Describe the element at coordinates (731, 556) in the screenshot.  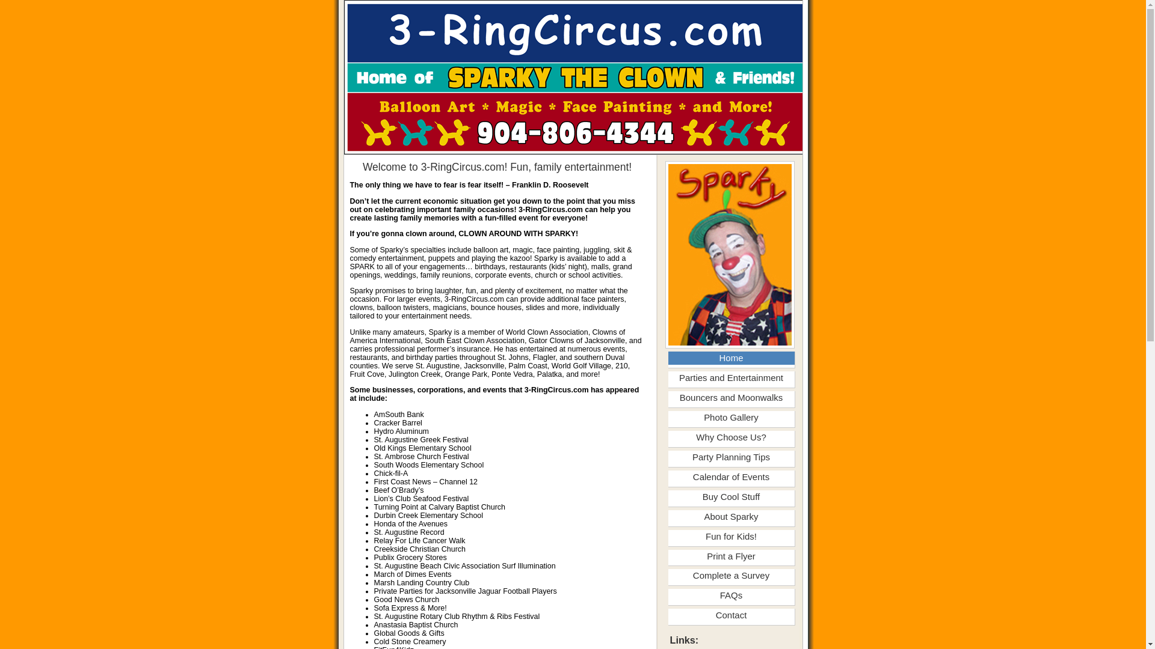
I see `Print a Flyer` at that location.